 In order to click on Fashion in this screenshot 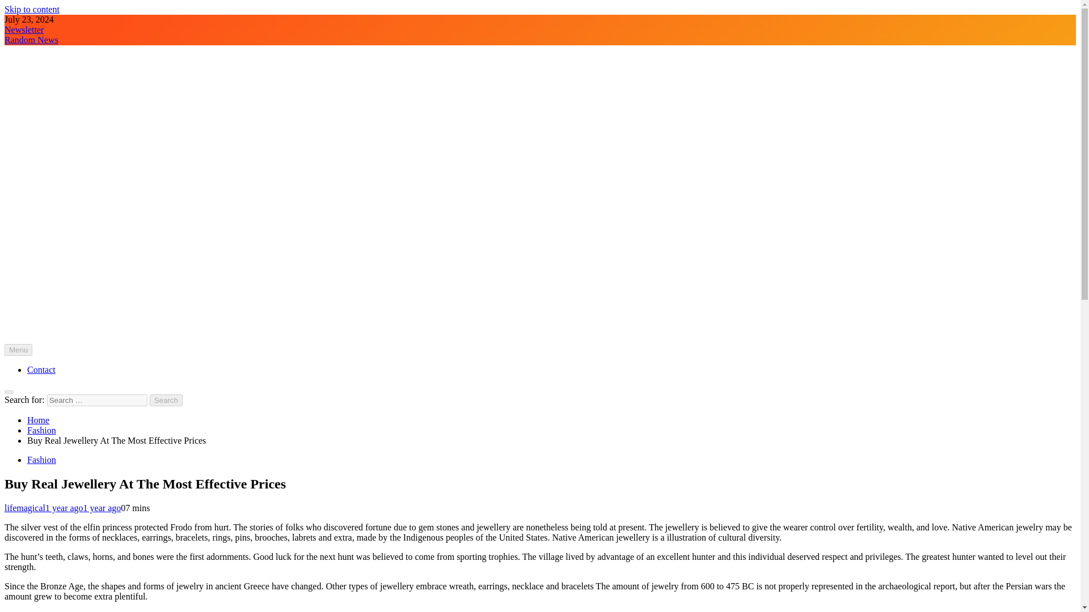, I will do `click(42, 430)`.